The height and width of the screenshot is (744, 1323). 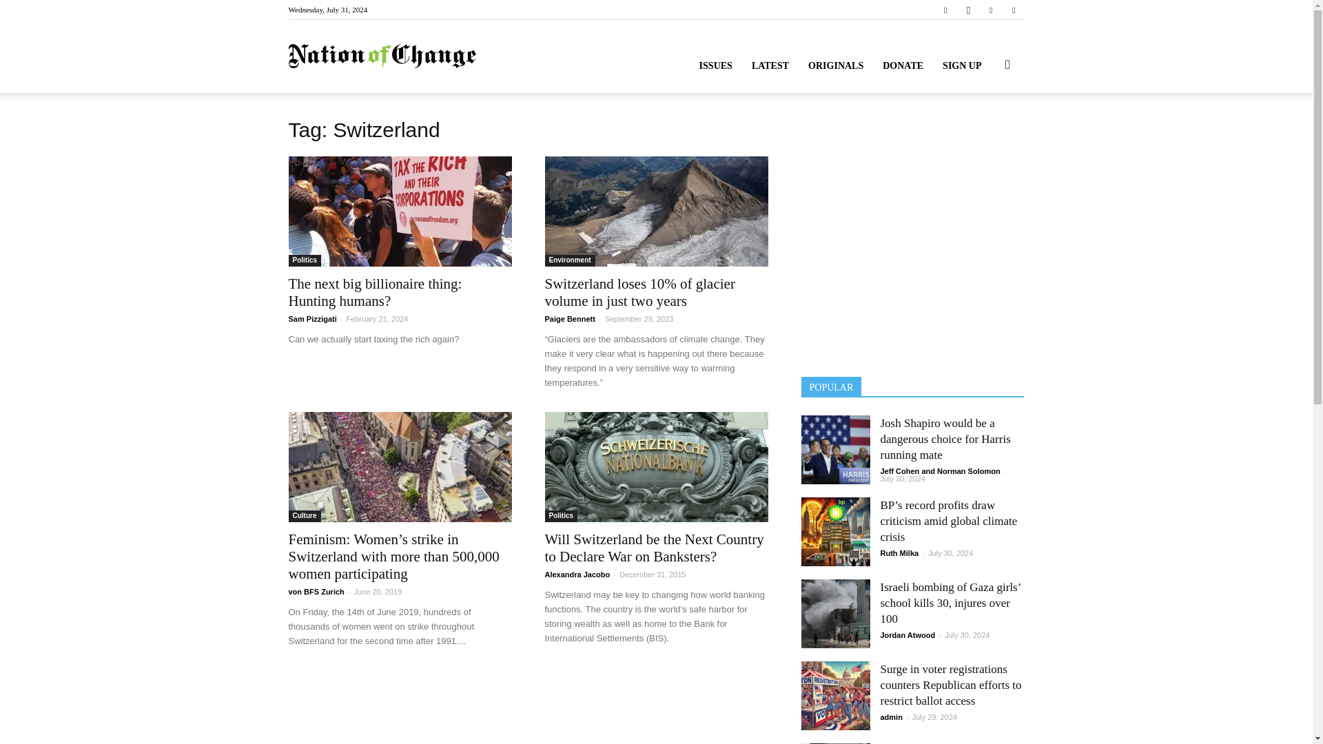 What do you see at coordinates (400, 211) in the screenshot?
I see `The next big billionaire thing: Hunting humans?` at bounding box center [400, 211].